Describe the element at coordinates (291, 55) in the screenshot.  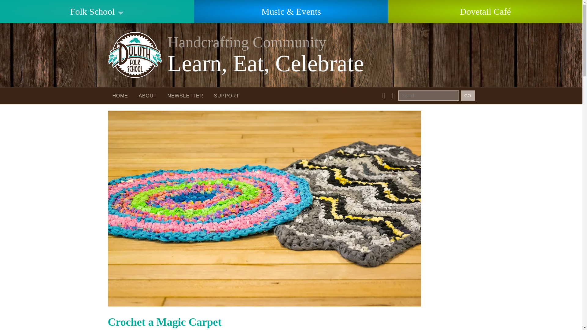
I see `ABOUT` at that location.